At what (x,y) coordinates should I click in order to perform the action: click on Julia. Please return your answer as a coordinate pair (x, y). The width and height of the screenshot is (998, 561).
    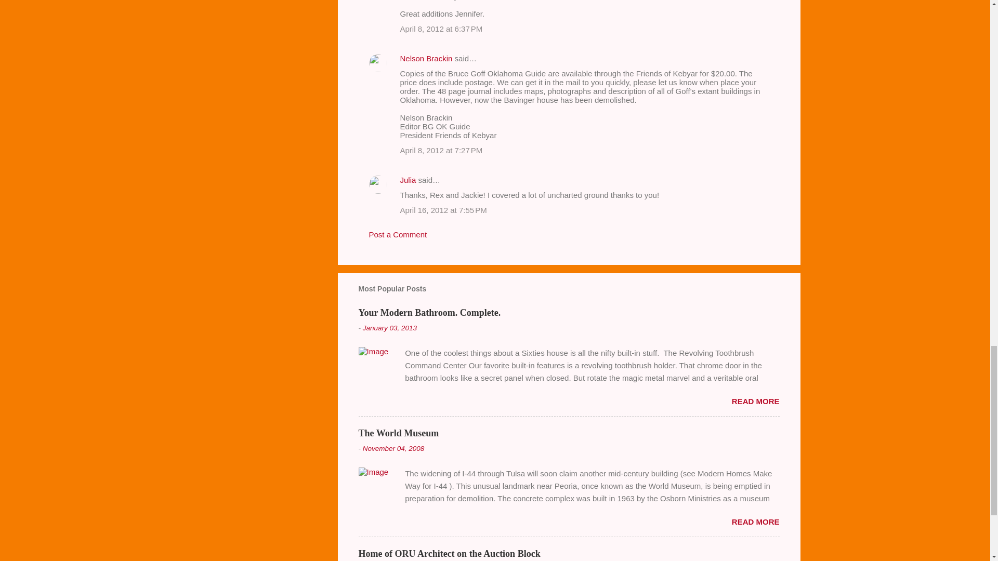
    Looking at the image, I should click on (408, 180).